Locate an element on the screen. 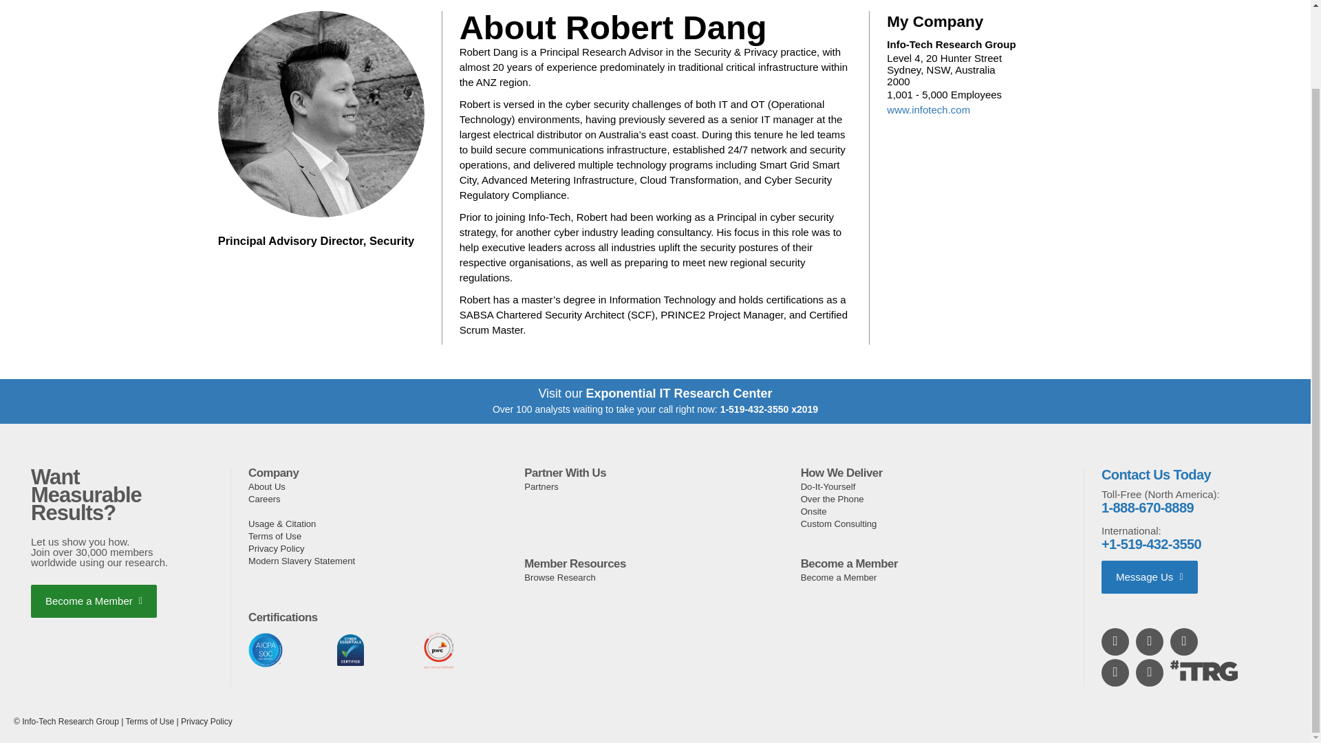  Folow us on Twitter is located at coordinates (1185, 641).